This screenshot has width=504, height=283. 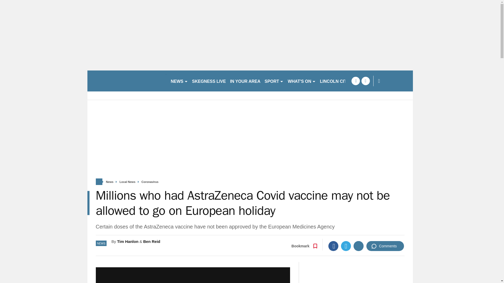 I want to click on Twitter, so click(x=346, y=246).